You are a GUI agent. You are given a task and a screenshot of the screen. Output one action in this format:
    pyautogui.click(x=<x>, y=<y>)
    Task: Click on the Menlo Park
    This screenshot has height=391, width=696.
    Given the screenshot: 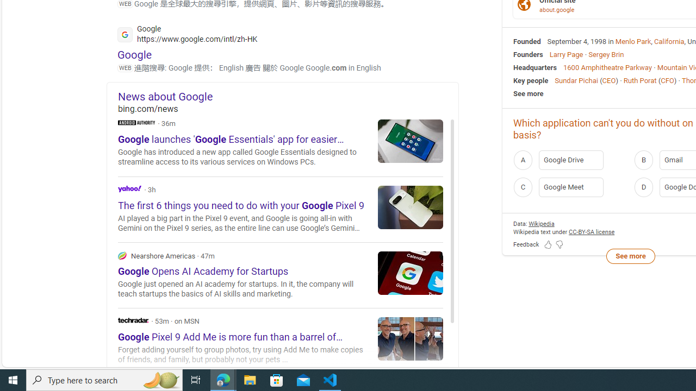 What is the action you would take?
    pyautogui.click(x=633, y=41)
    